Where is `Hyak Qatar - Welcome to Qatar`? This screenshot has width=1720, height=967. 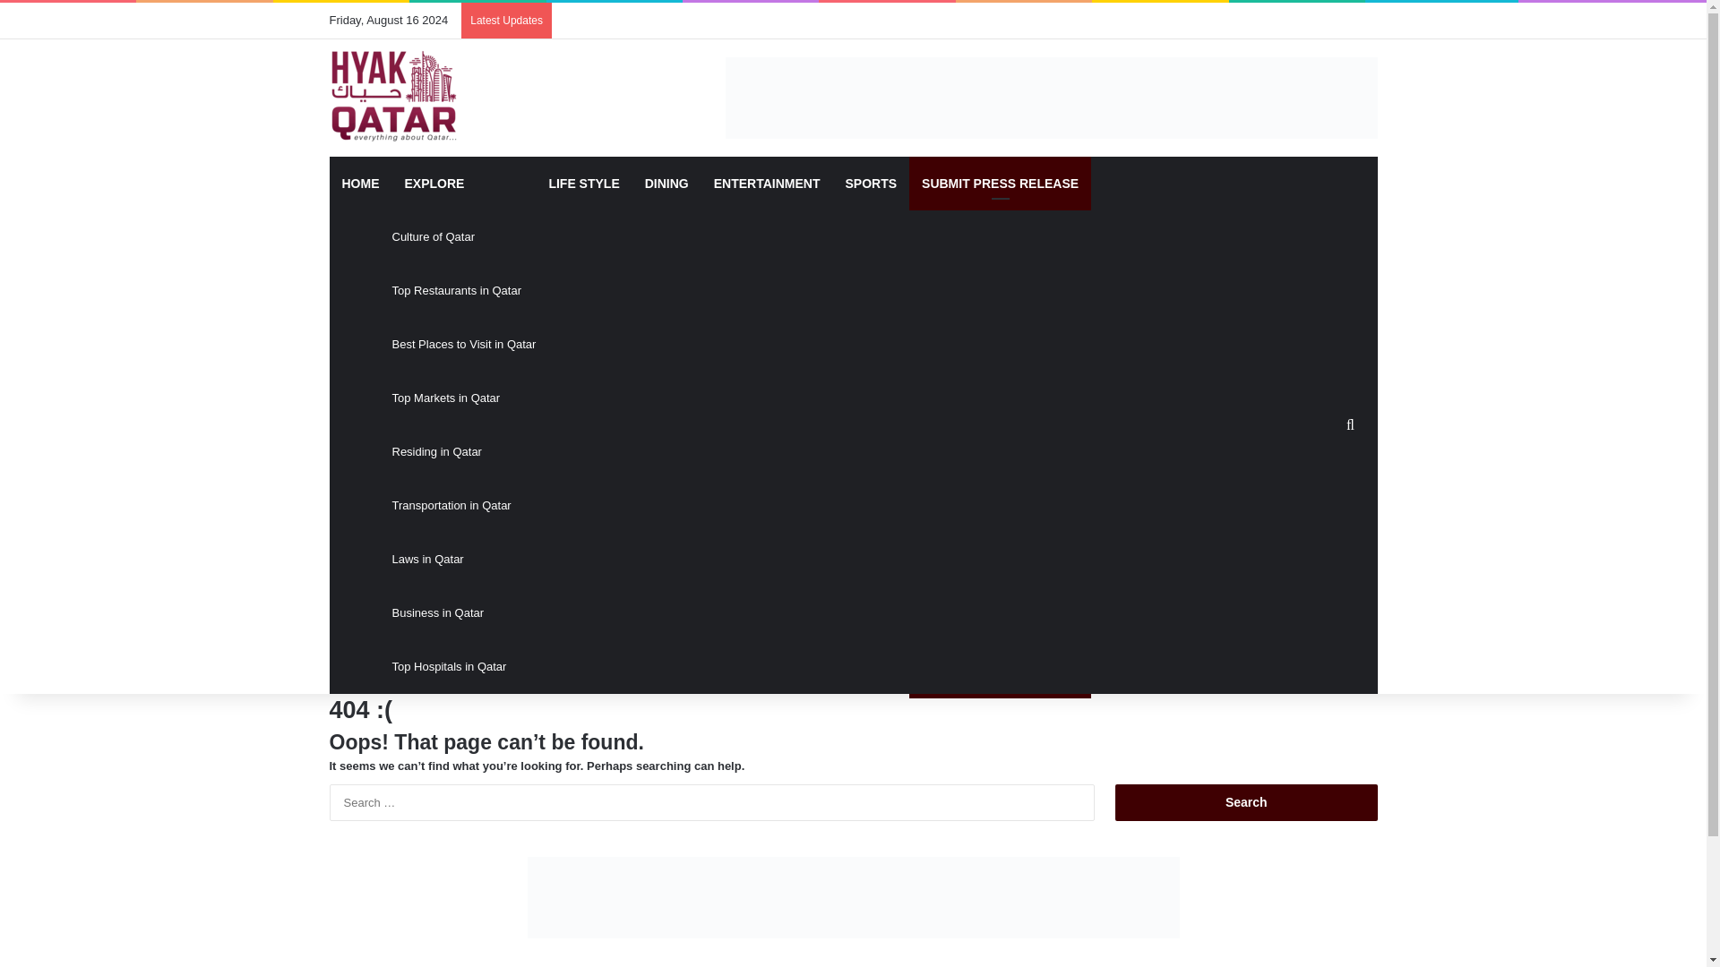
Hyak Qatar - Welcome to Qatar is located at coordinates (394, 95).